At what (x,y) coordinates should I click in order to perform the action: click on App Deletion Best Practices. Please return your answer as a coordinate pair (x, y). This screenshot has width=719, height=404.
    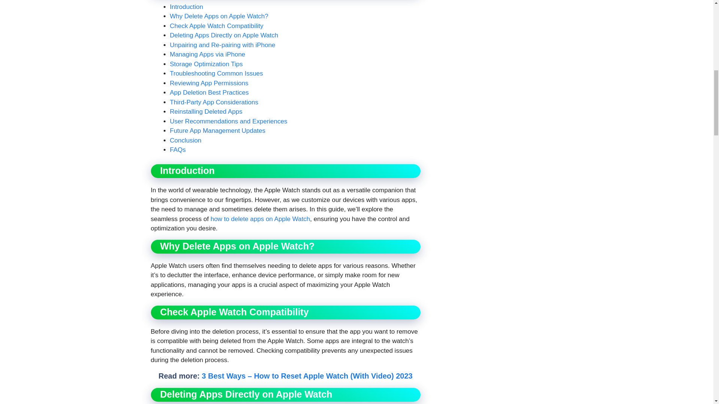
    Looking at the image, I should click on (209, 92).